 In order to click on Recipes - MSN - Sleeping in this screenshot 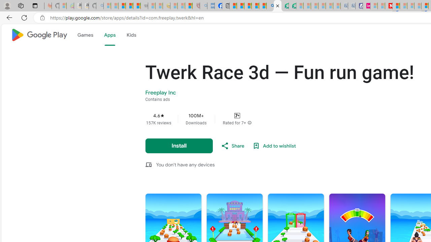, I will do `click(174, 6)`.